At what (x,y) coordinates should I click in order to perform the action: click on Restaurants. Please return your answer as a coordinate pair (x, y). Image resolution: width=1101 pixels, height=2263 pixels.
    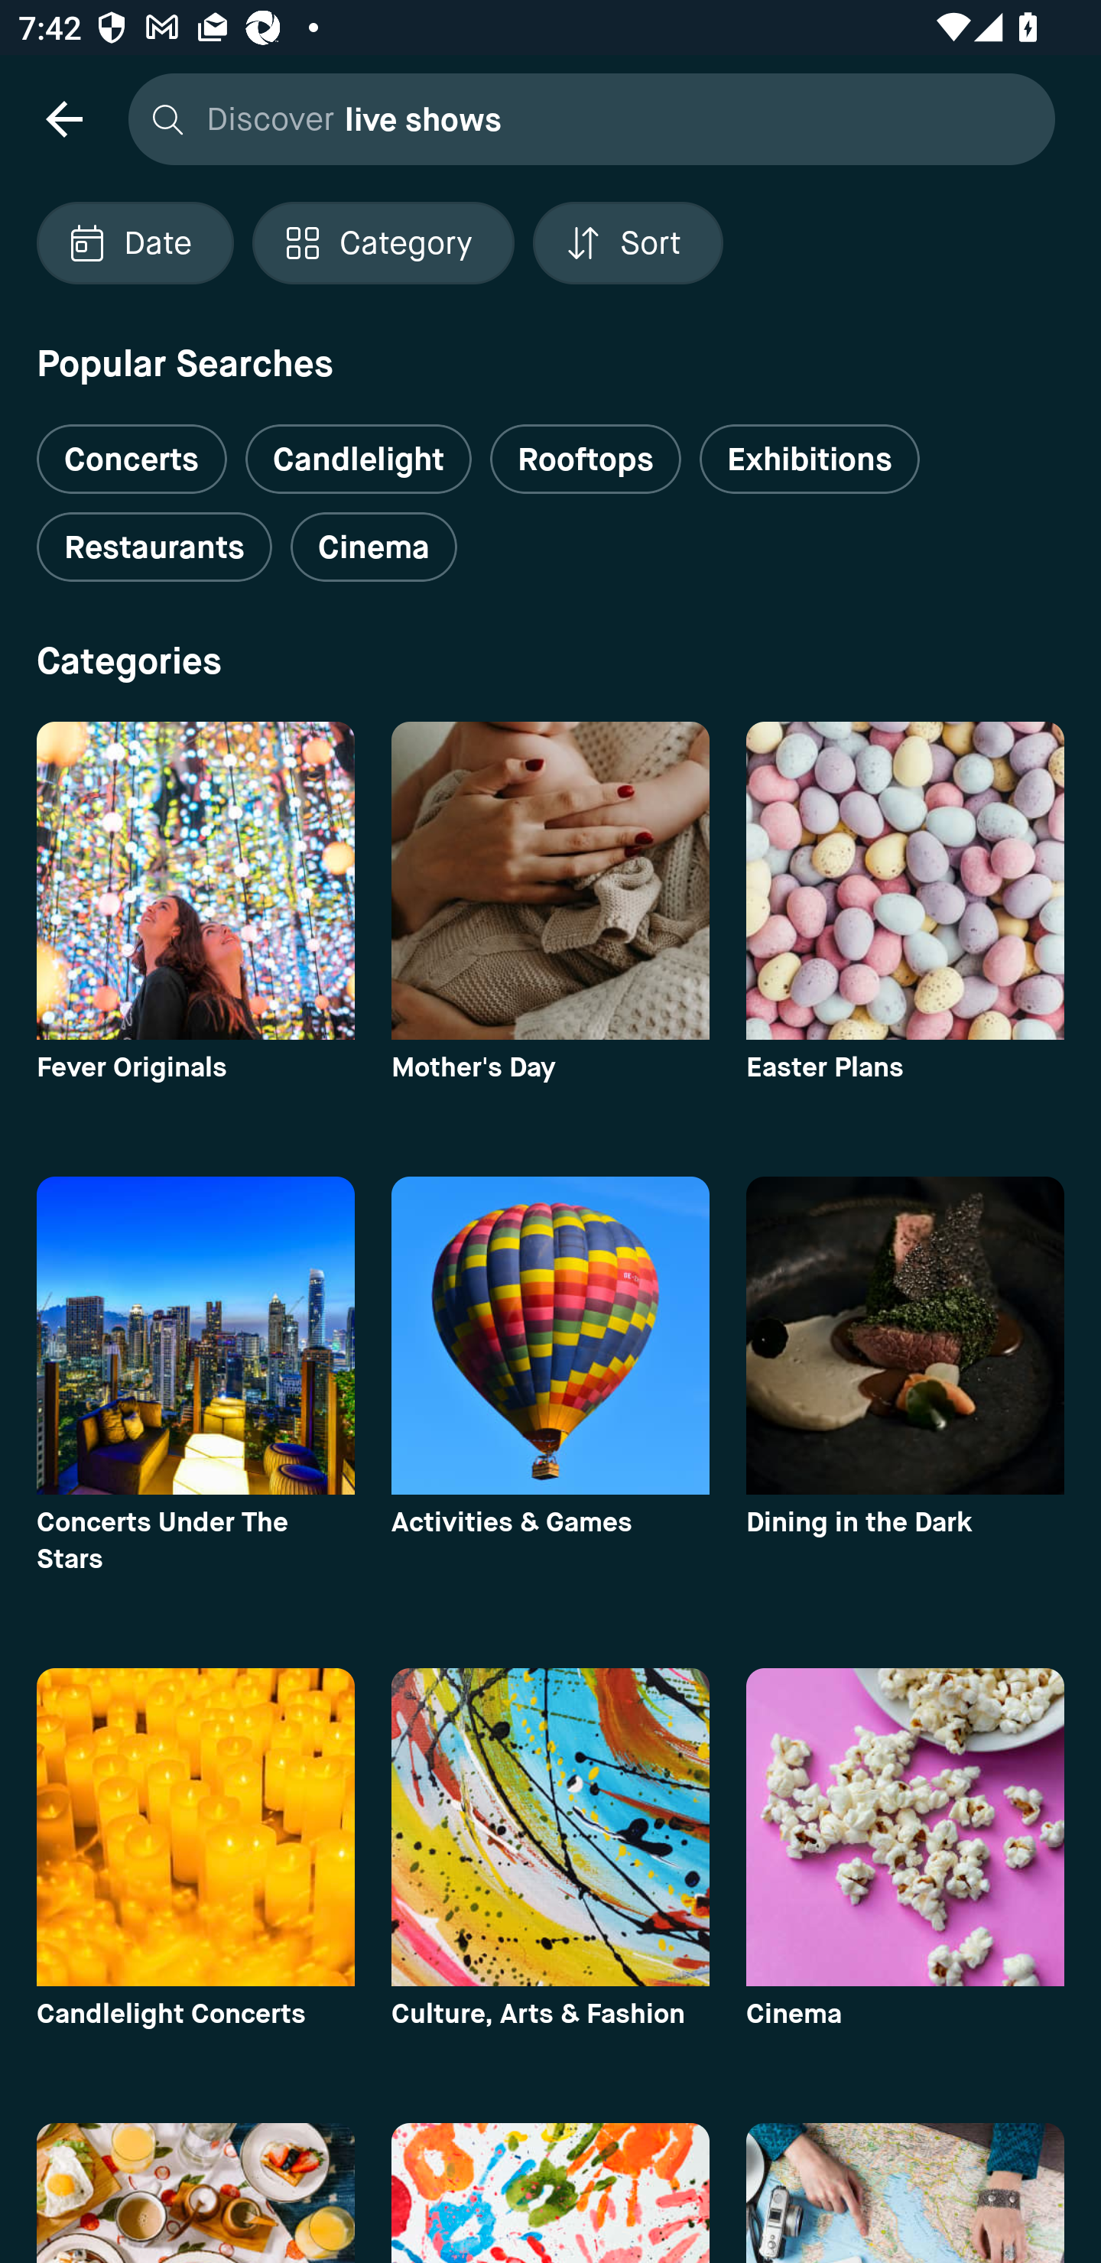
    Looking at the image, I should click on (154, 547).